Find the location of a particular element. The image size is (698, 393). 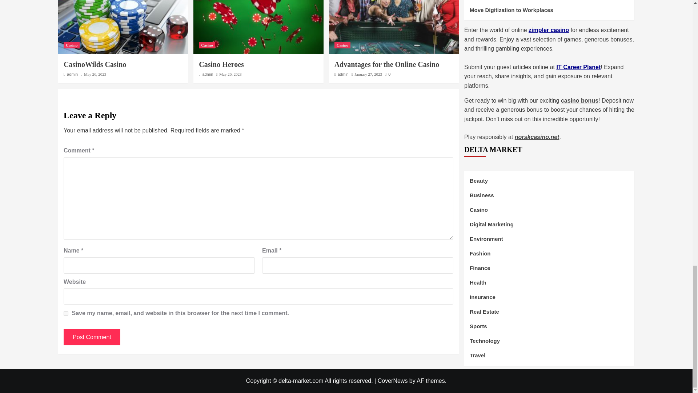

admin is located at coordinates (207, 74).